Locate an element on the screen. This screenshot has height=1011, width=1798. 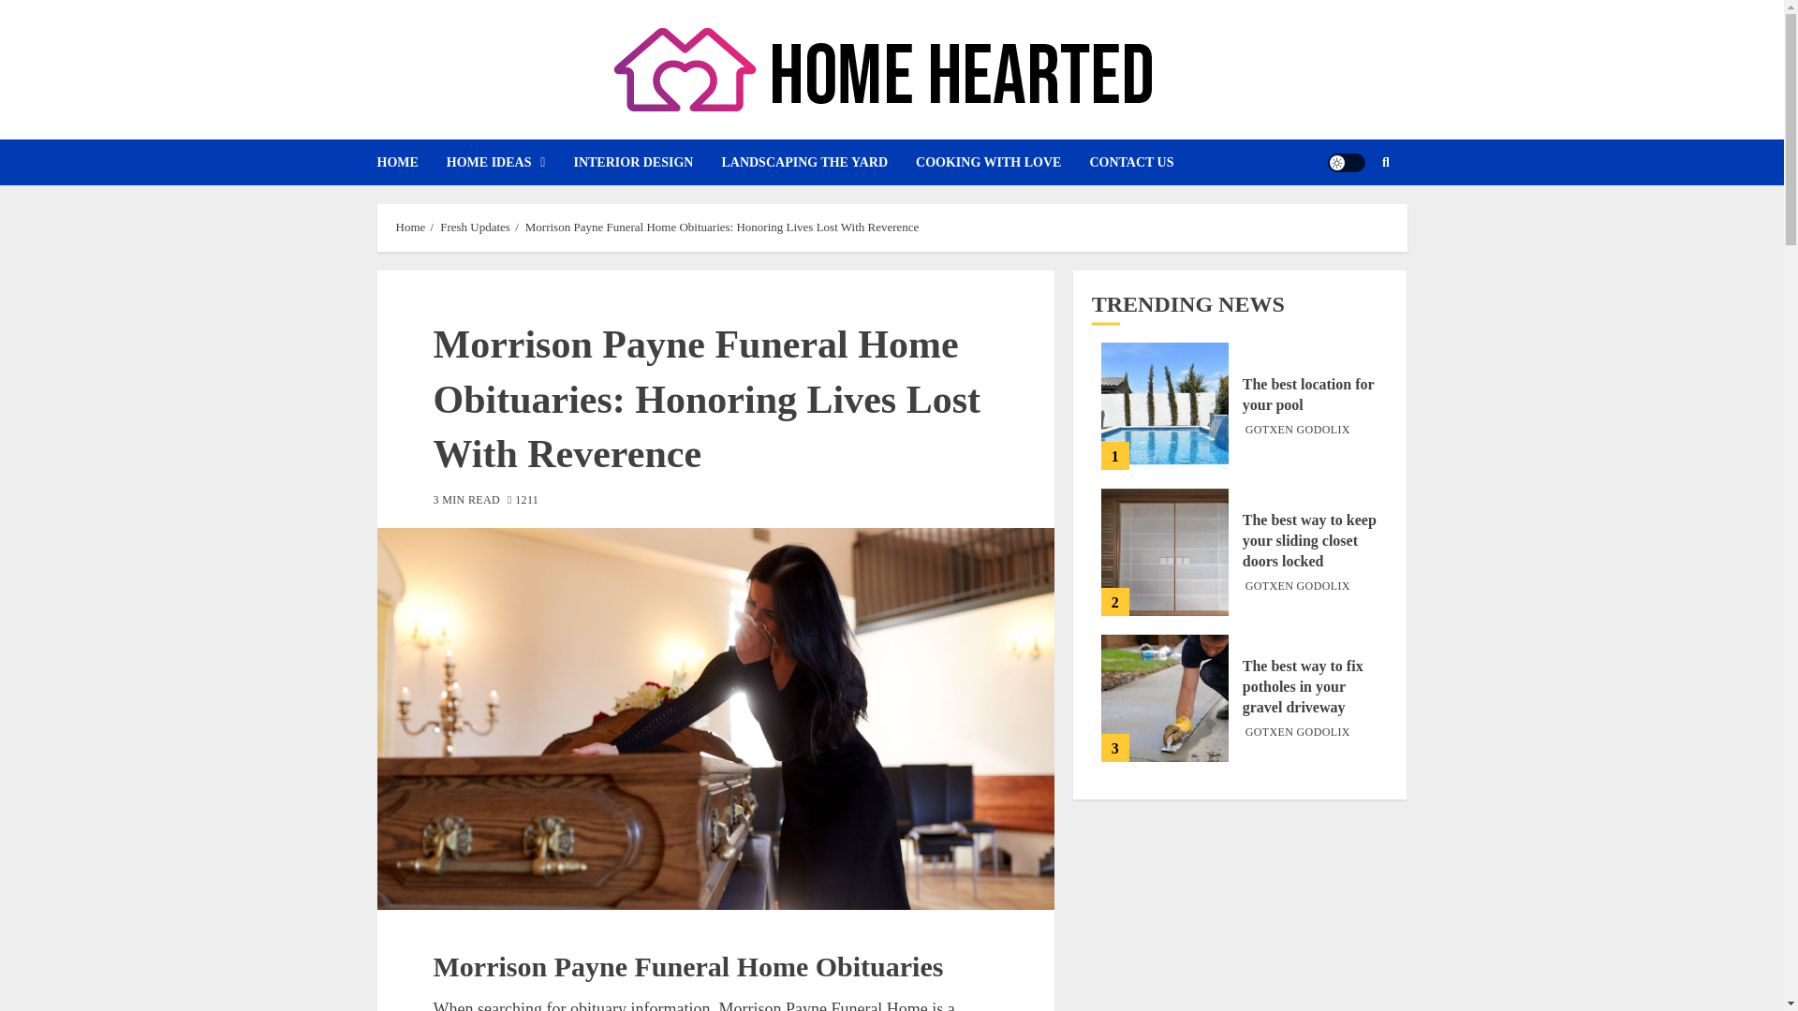
The best location for your pool is located at coordinates (1164, 406).